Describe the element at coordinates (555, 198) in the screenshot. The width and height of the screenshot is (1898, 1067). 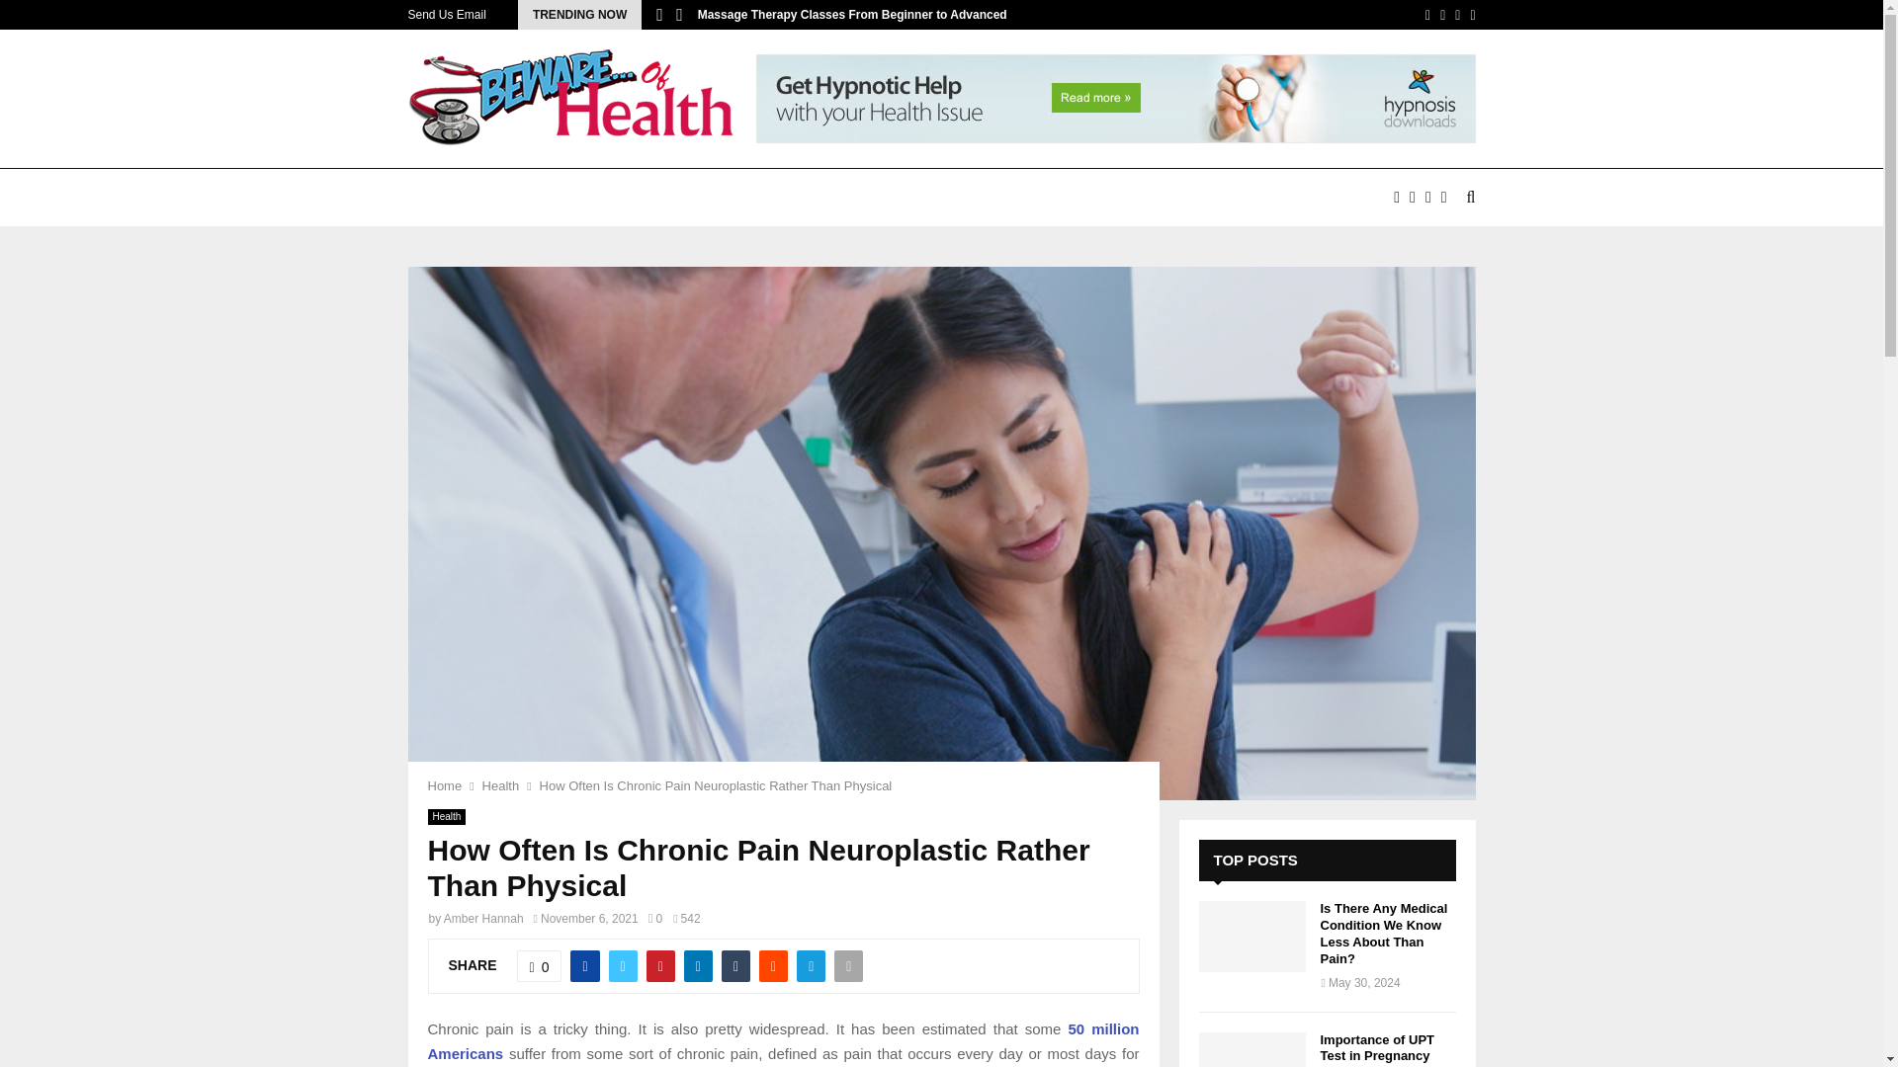
I see `ACUPRESSURE` at that location.